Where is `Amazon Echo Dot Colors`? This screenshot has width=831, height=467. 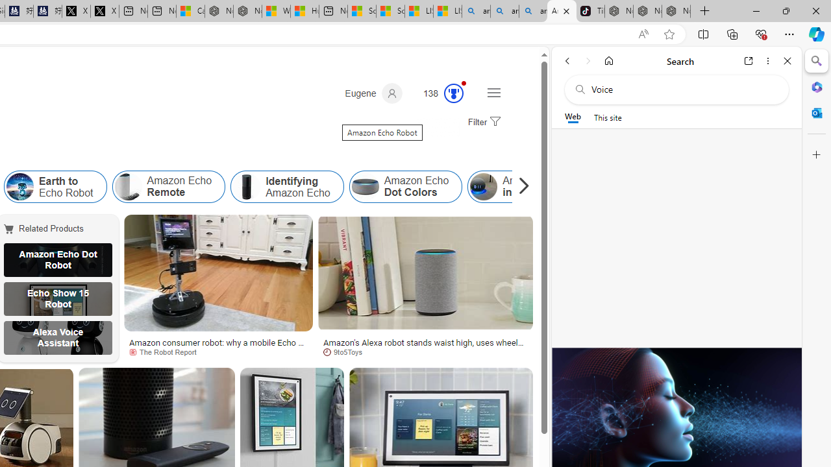 Amazon Echo Dot Colors is located at coordinates (365, 187).